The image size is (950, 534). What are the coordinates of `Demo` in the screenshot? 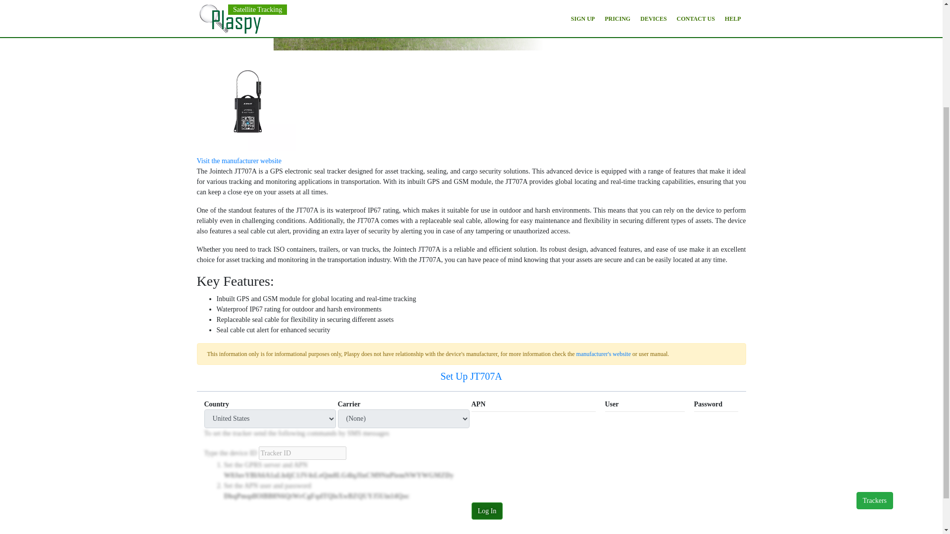 It's located at (535, 9).